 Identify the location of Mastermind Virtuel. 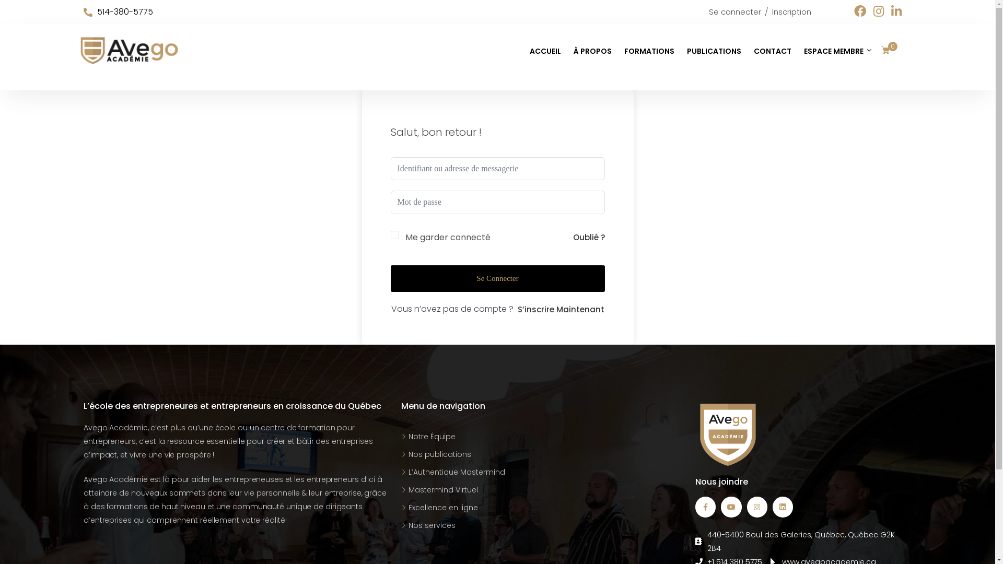
(443, 490).